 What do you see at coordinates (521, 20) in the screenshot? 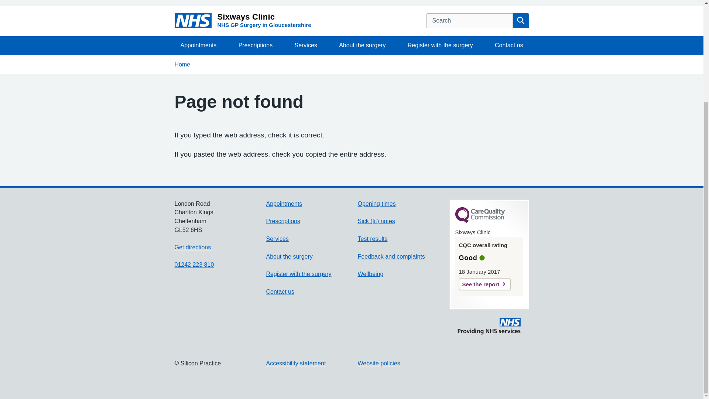
I see `Search` at bounding box center [521, 20].